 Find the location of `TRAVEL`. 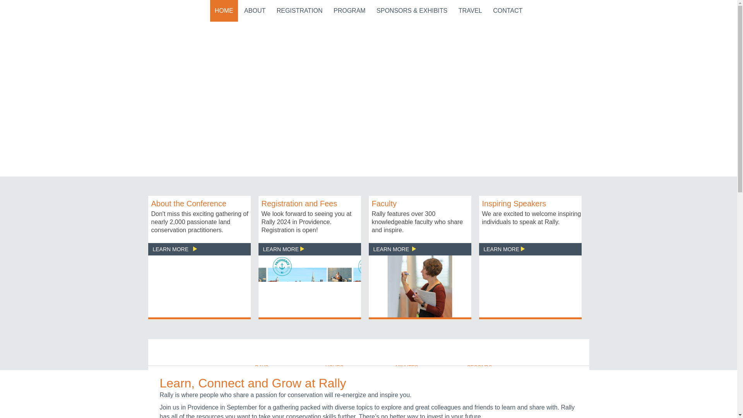

TRAVEL is located at coordinates (470, 11).